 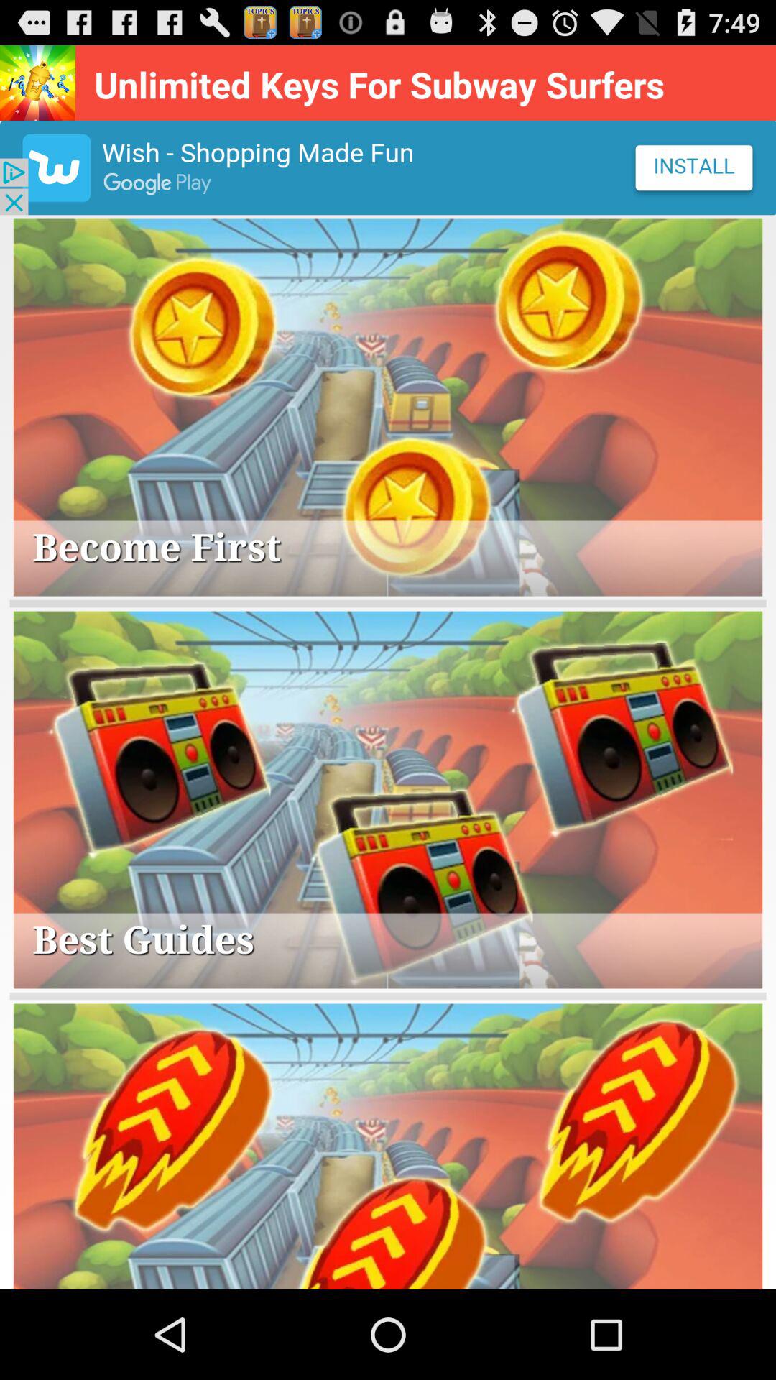 What do you see at coordinates (388, 168) in the screenshot?
I see `advertisement area` at bounding box center [388, 168].